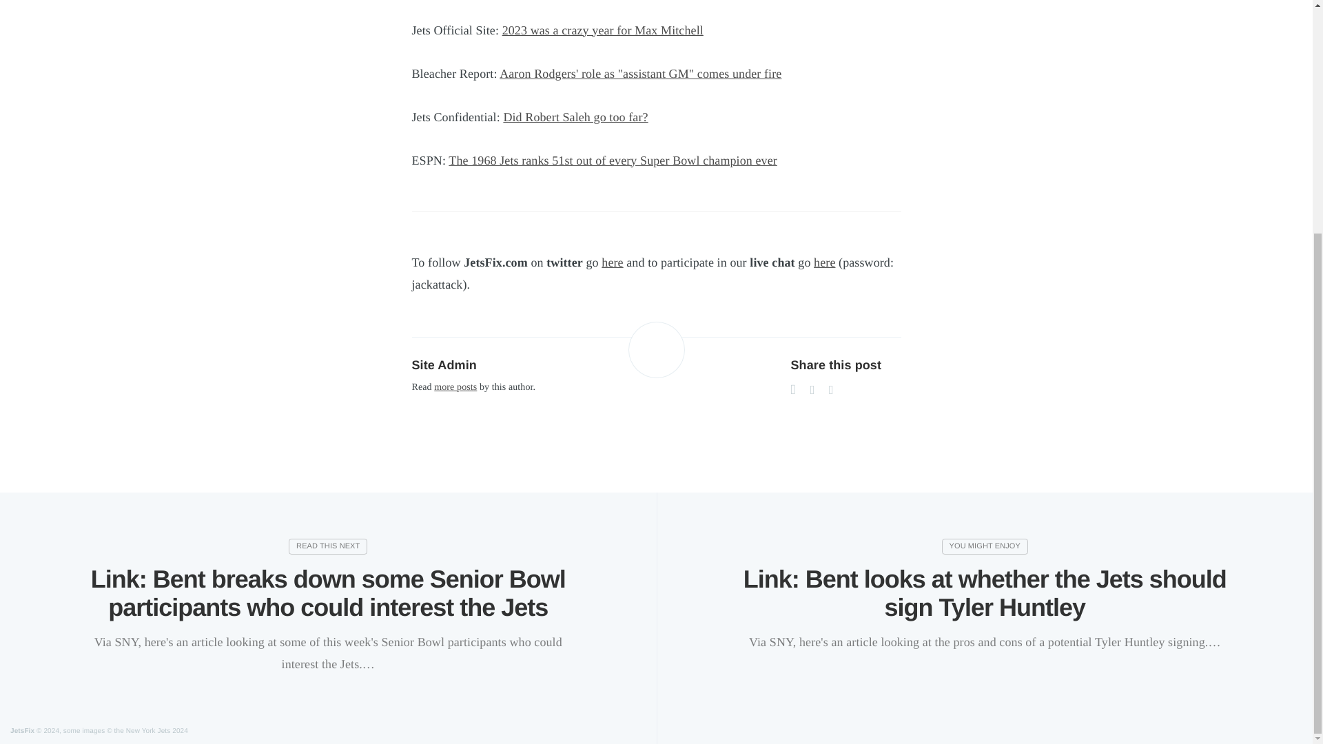 This screenshot has height=744, width=1323. What do you see at coordinates (575, 117) in the screenshot?
I see `Did Robert Saleh go too far?` at bounding box center [575, 117].